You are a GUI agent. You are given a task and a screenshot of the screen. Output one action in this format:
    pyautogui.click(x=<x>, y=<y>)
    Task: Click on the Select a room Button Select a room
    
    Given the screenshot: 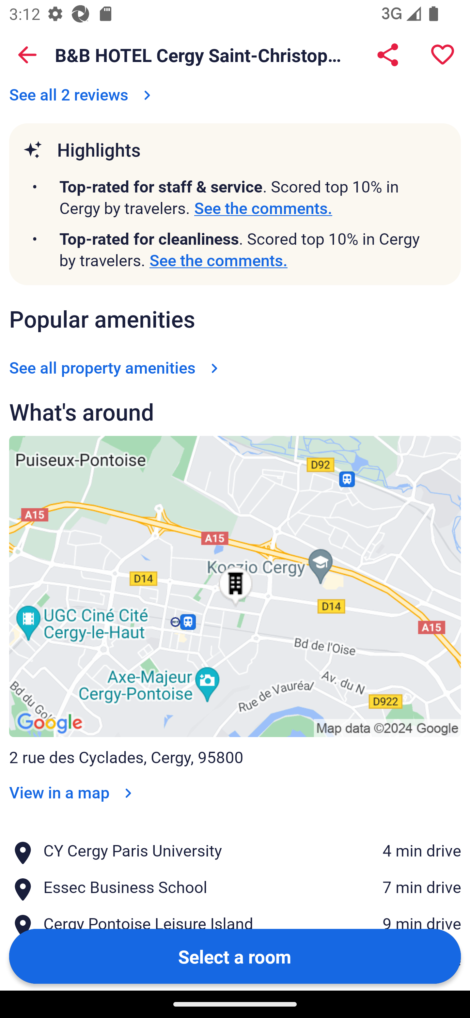 What is the action you would take?
    pyautogui.click(x=235, y=956)
    